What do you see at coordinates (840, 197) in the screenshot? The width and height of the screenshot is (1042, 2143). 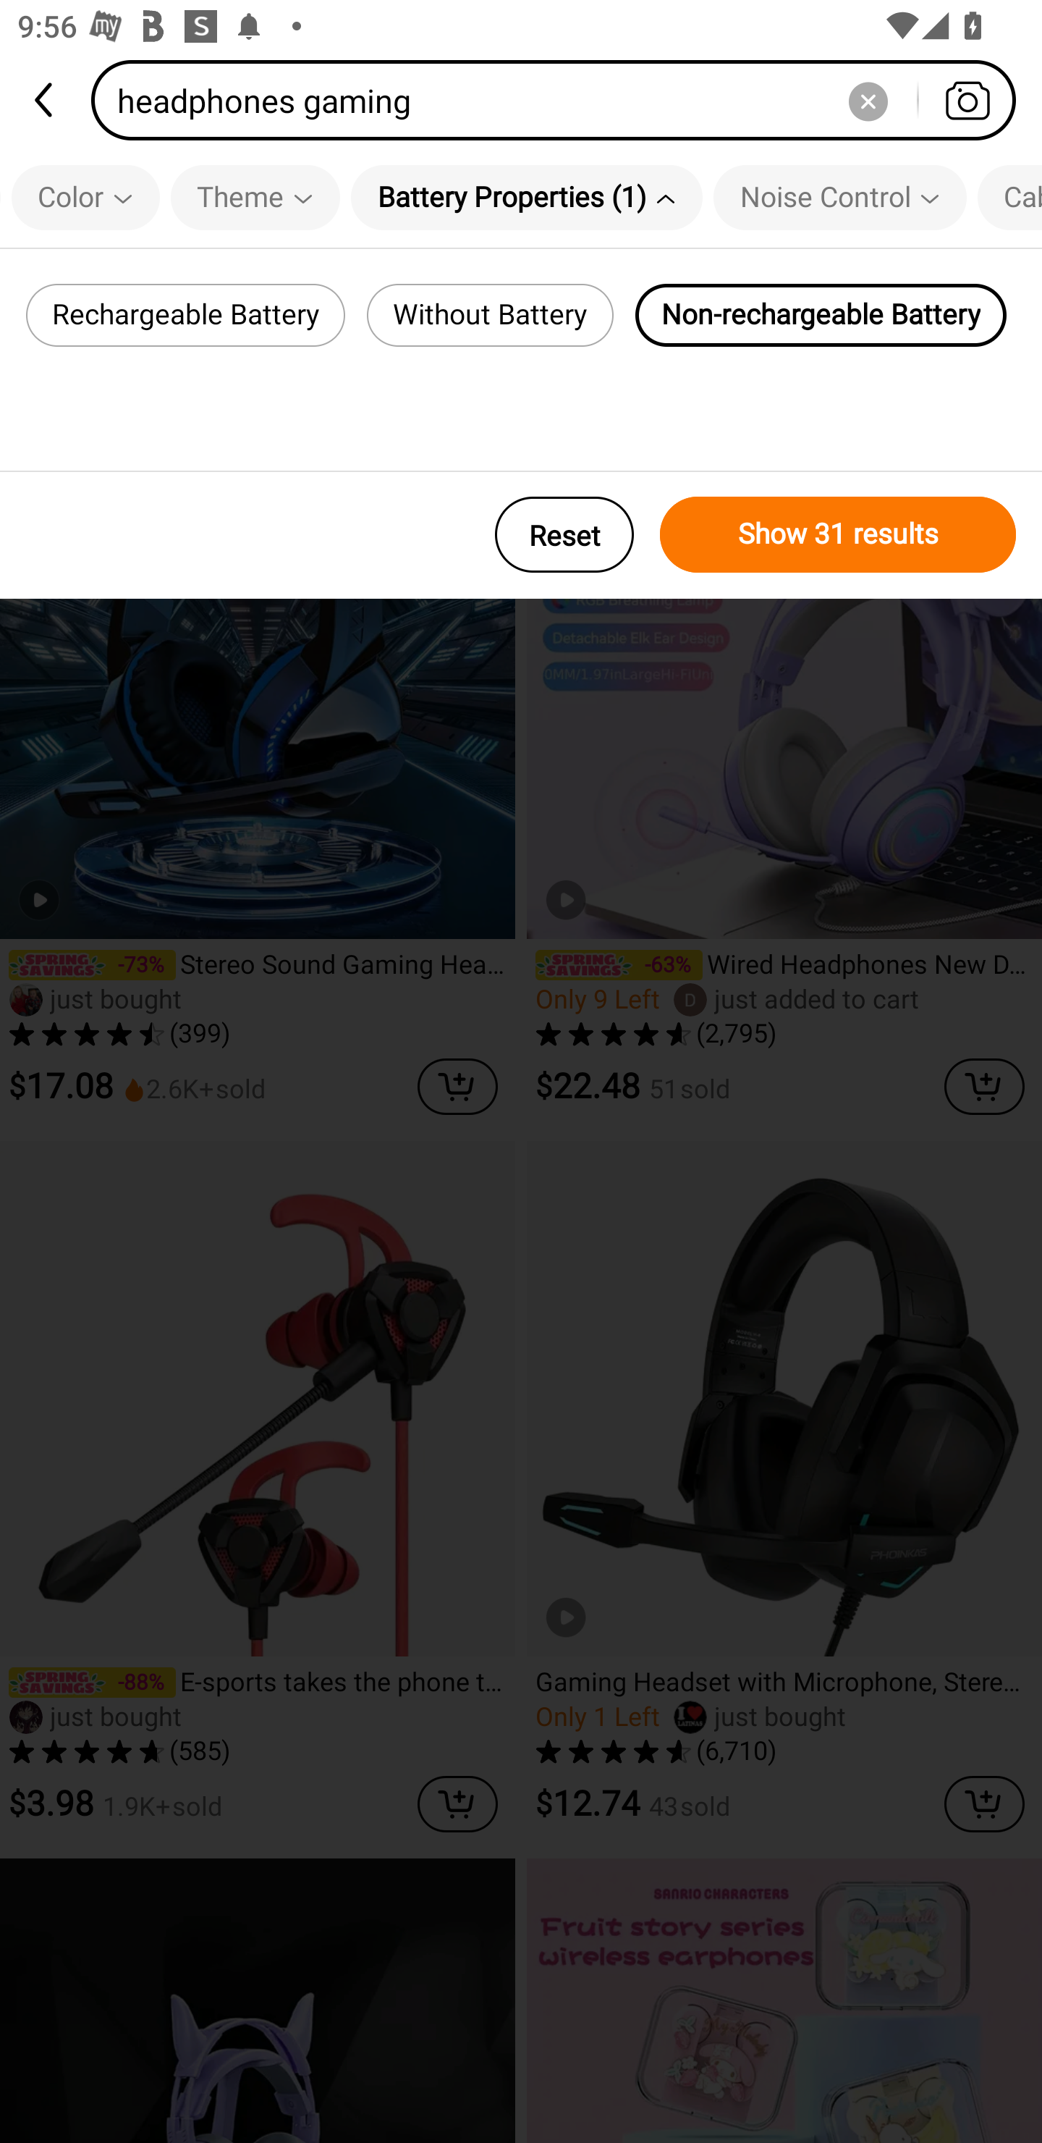 I see `Noise Control` at bounding box center [840, 197].